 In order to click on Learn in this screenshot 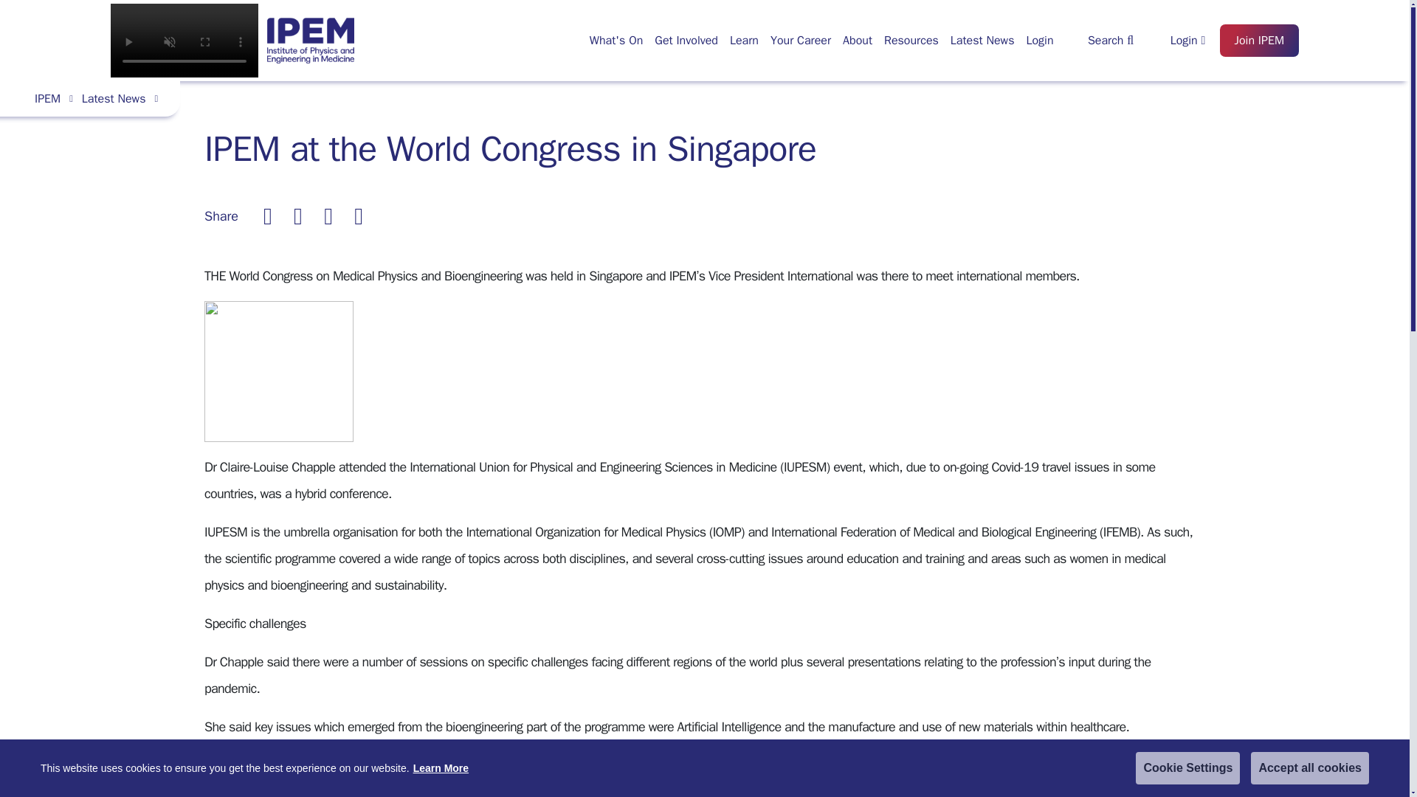, I will do `click(744, 40)`.